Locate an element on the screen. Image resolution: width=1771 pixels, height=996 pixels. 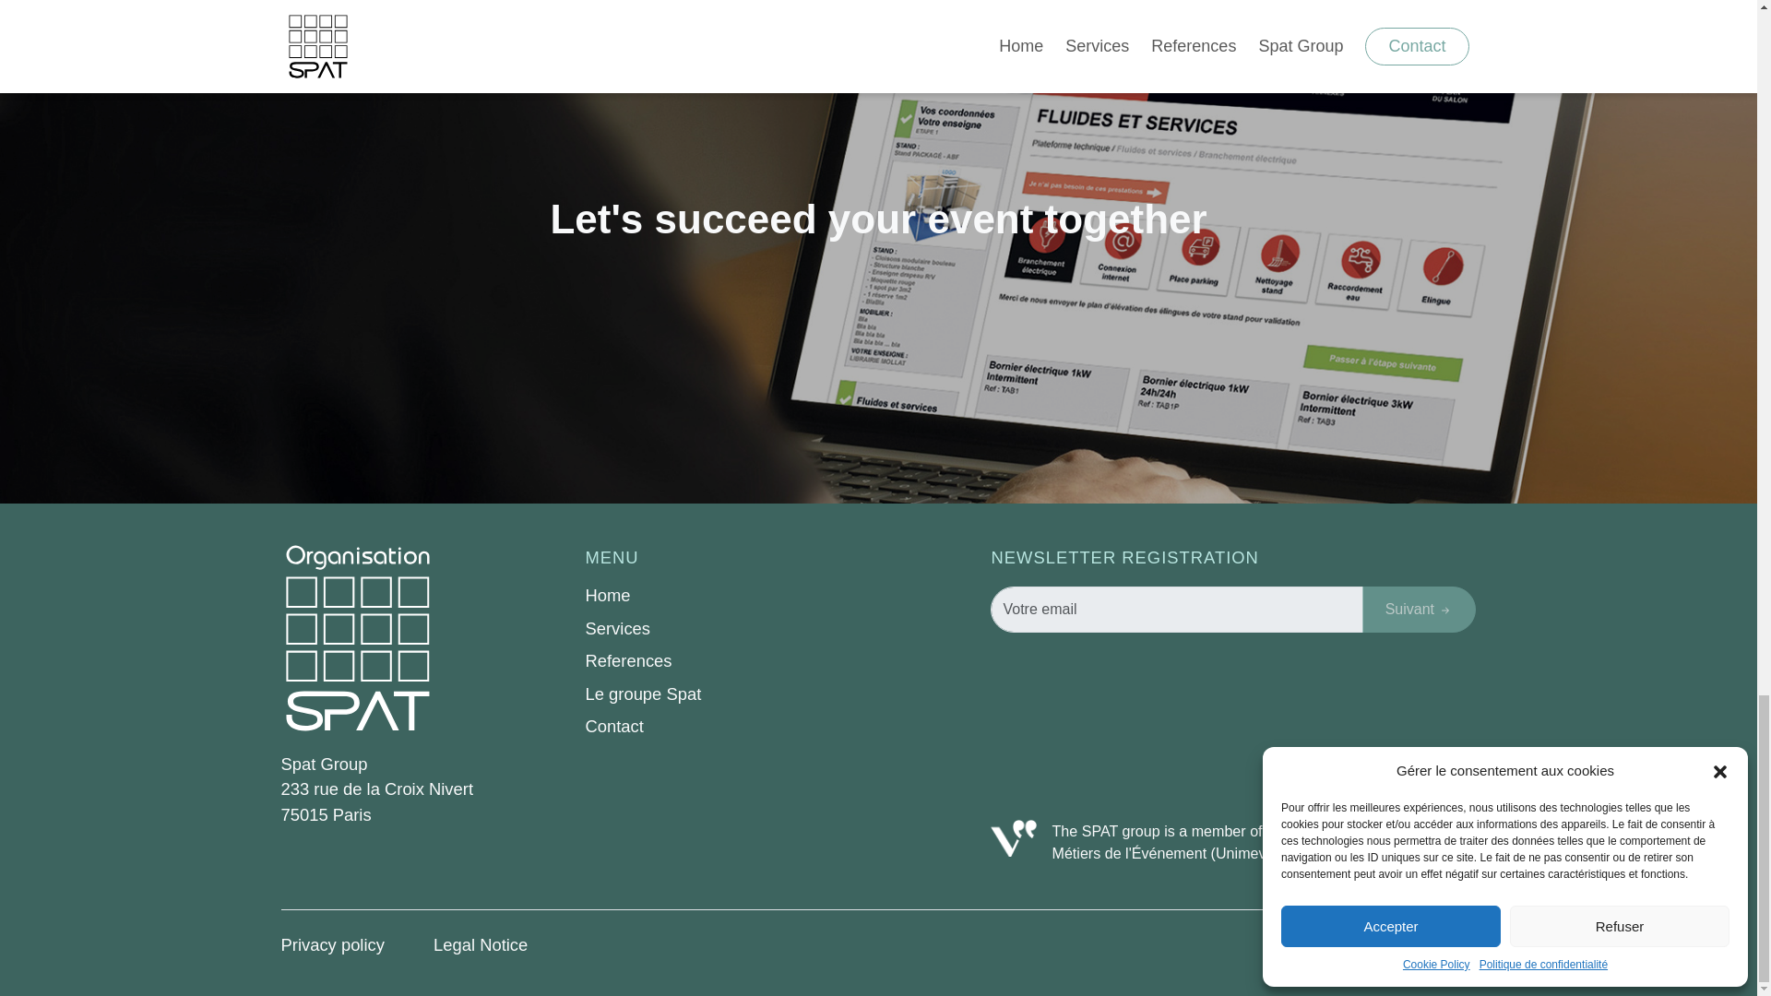
Suivant is located at coordinates (1419, 609).